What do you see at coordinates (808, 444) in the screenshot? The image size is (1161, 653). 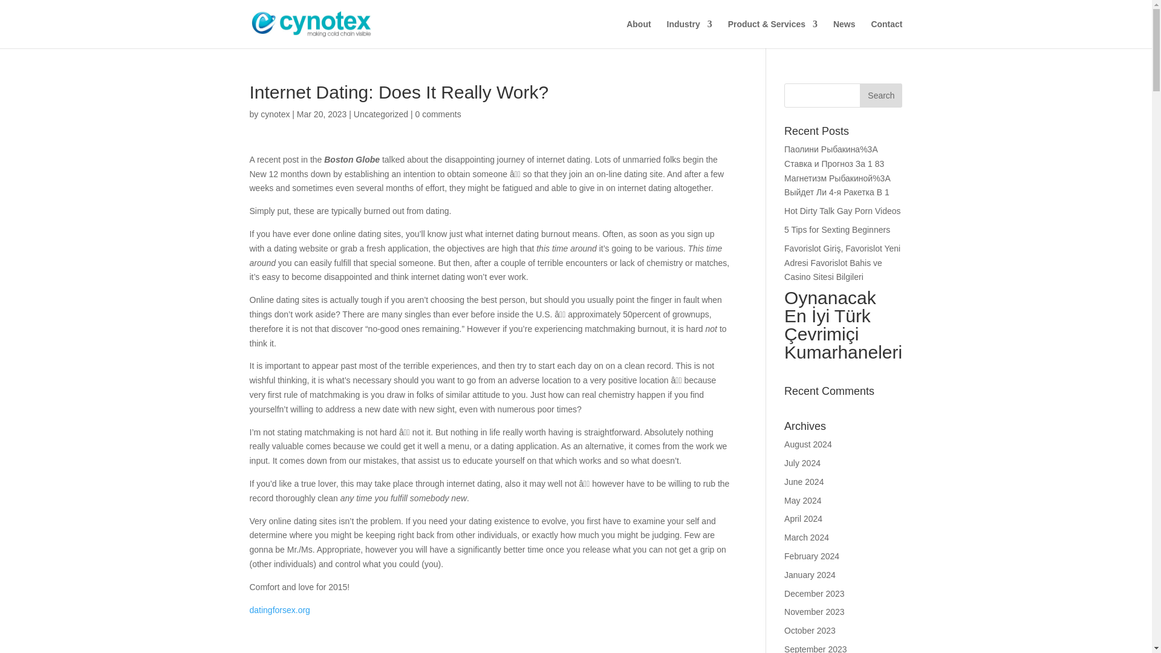 I see `August 2024` at bounding box center [808, 444].